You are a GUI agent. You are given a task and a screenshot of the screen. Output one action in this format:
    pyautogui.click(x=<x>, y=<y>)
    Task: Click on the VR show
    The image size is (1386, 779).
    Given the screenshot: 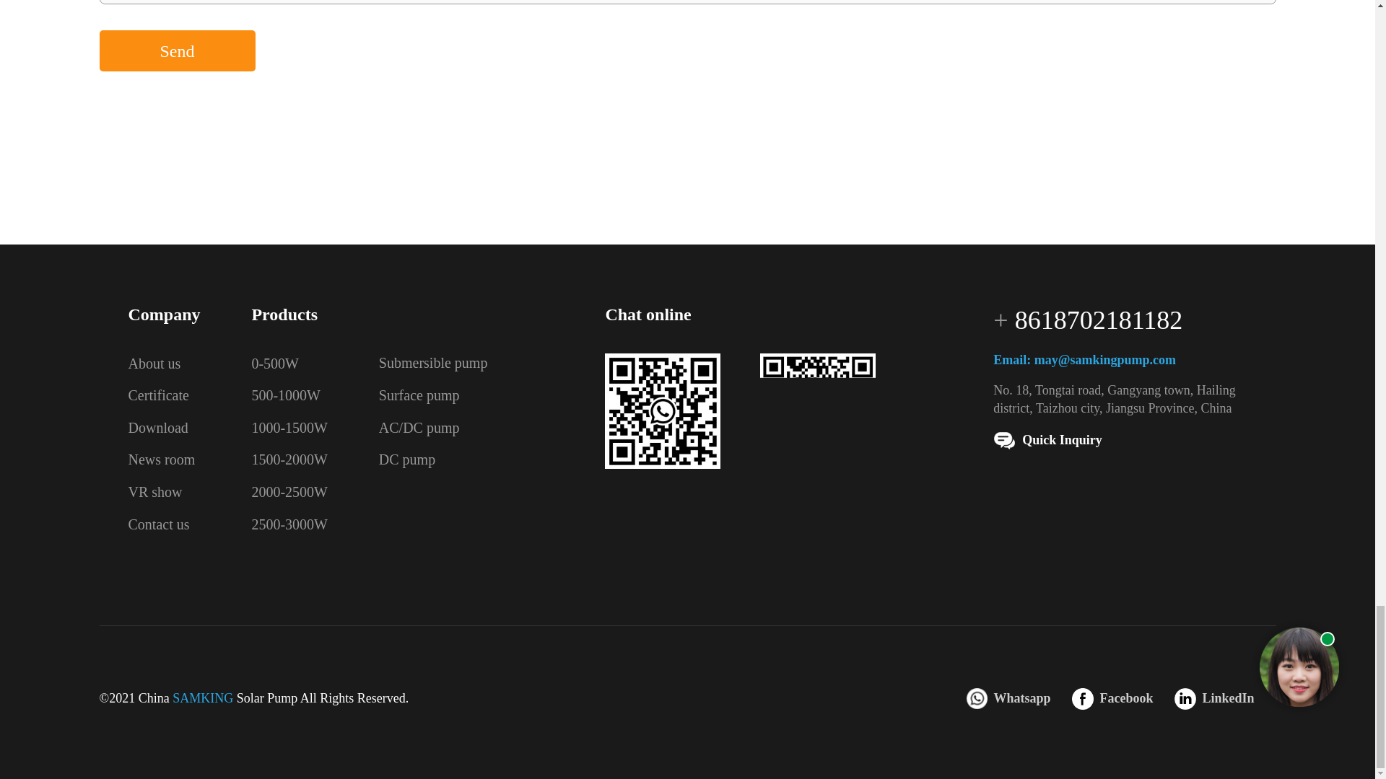 What is the action you would take?
    pyautogui.click(x=156, y=492)
    